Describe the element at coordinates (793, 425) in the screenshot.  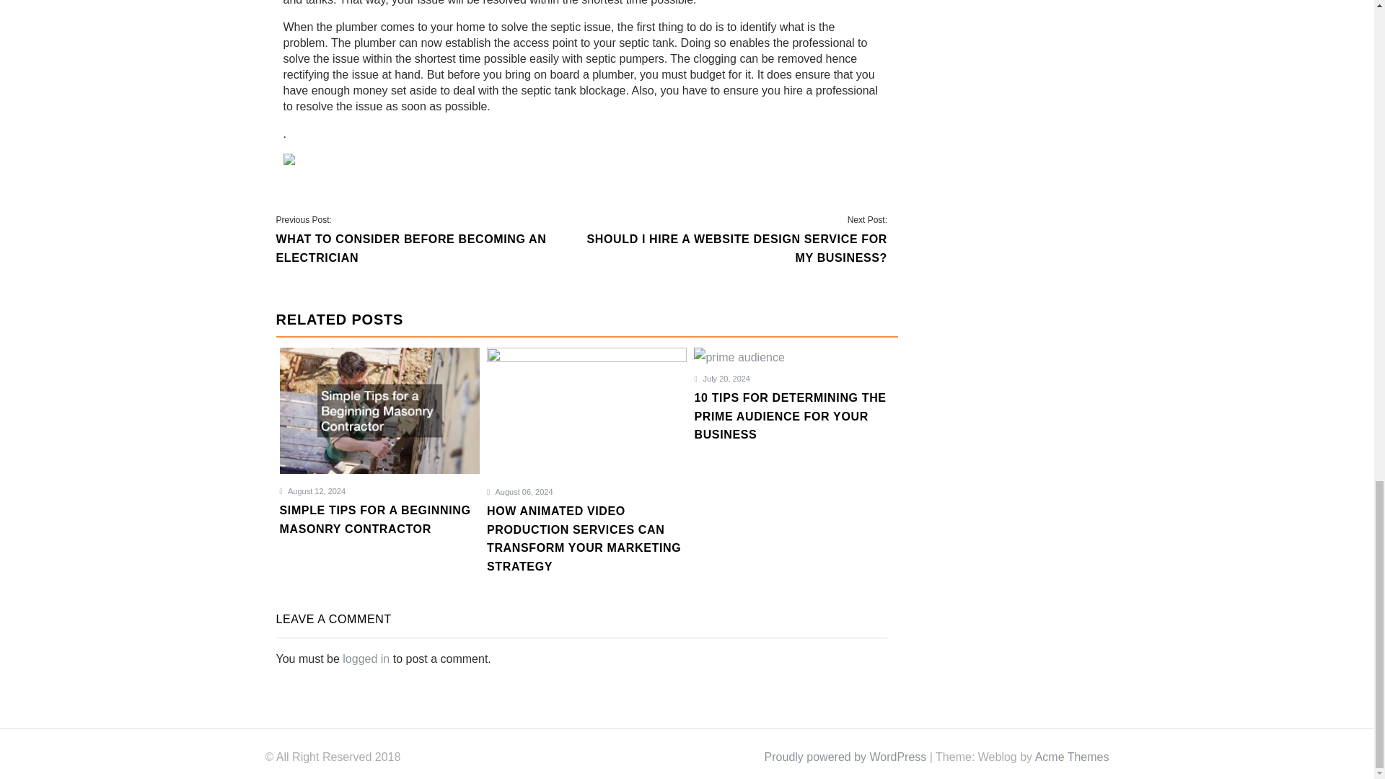
I see `10 TIPS FOR DETERMINING THE PRIME AUDIENCE FOR YOUR BUSINESS` at that location.